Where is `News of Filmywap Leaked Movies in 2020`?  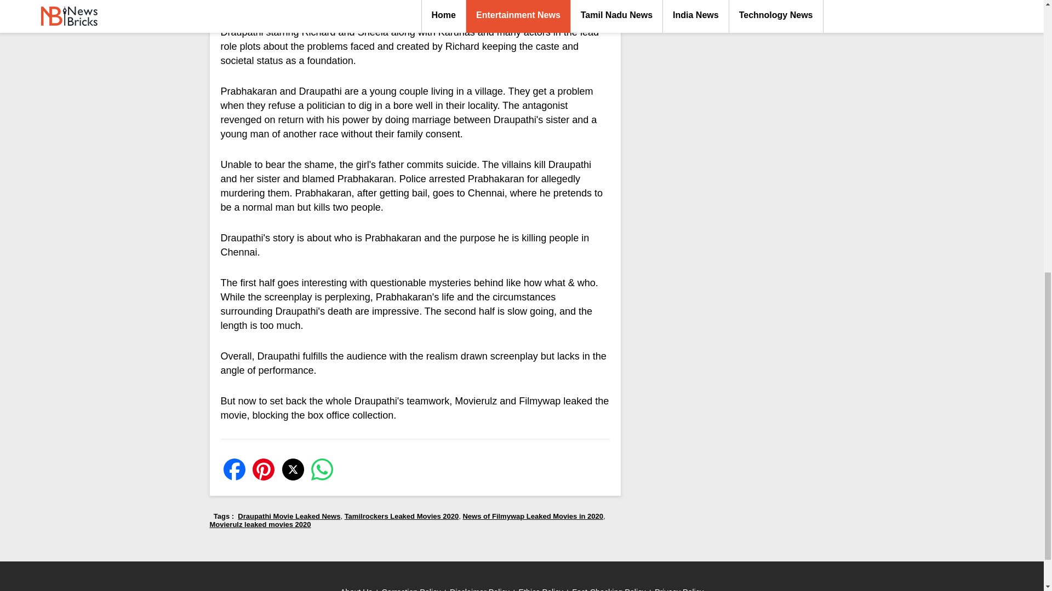 News of Filmywap Leaked Movies in 2020 is located at coordinates (533, 517).